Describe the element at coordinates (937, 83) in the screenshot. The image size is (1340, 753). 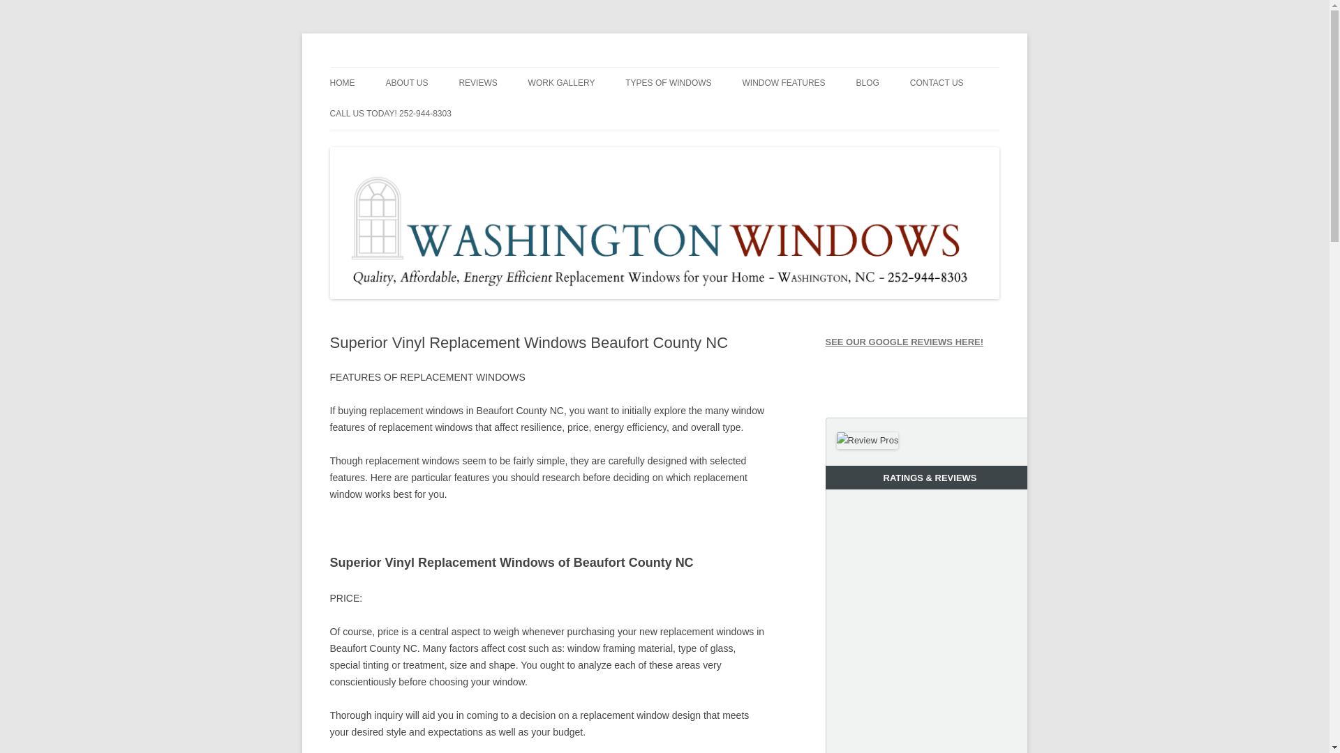
I see `CONTACT US` at that location.